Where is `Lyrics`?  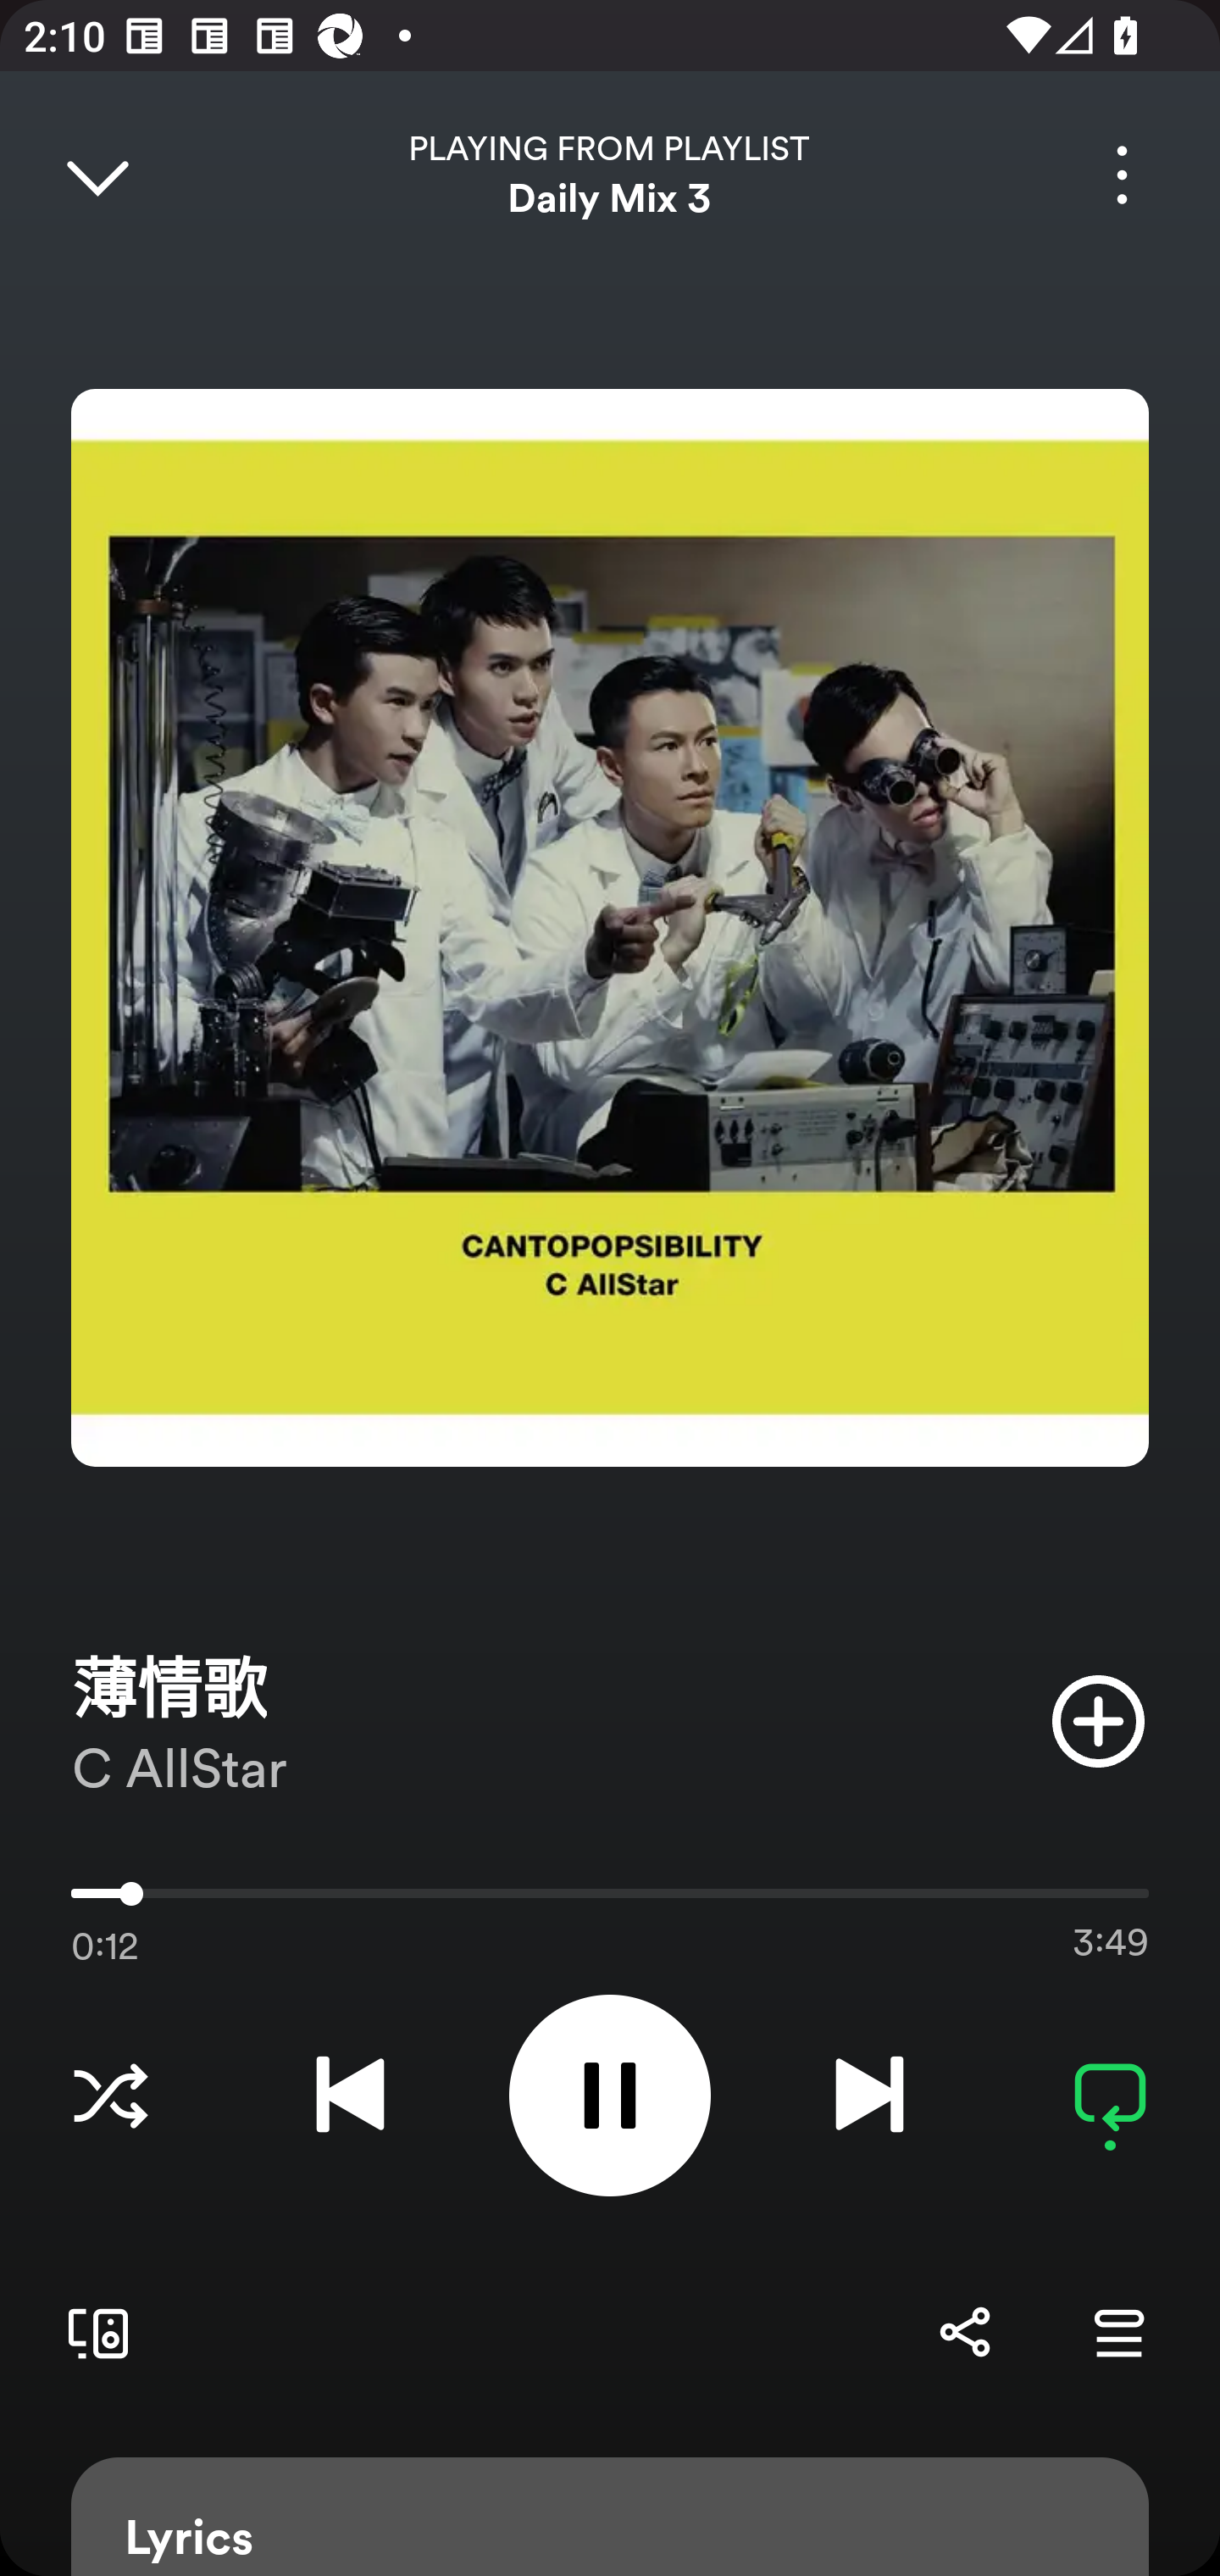 Lyrics is located at coordinates (610, 2517).